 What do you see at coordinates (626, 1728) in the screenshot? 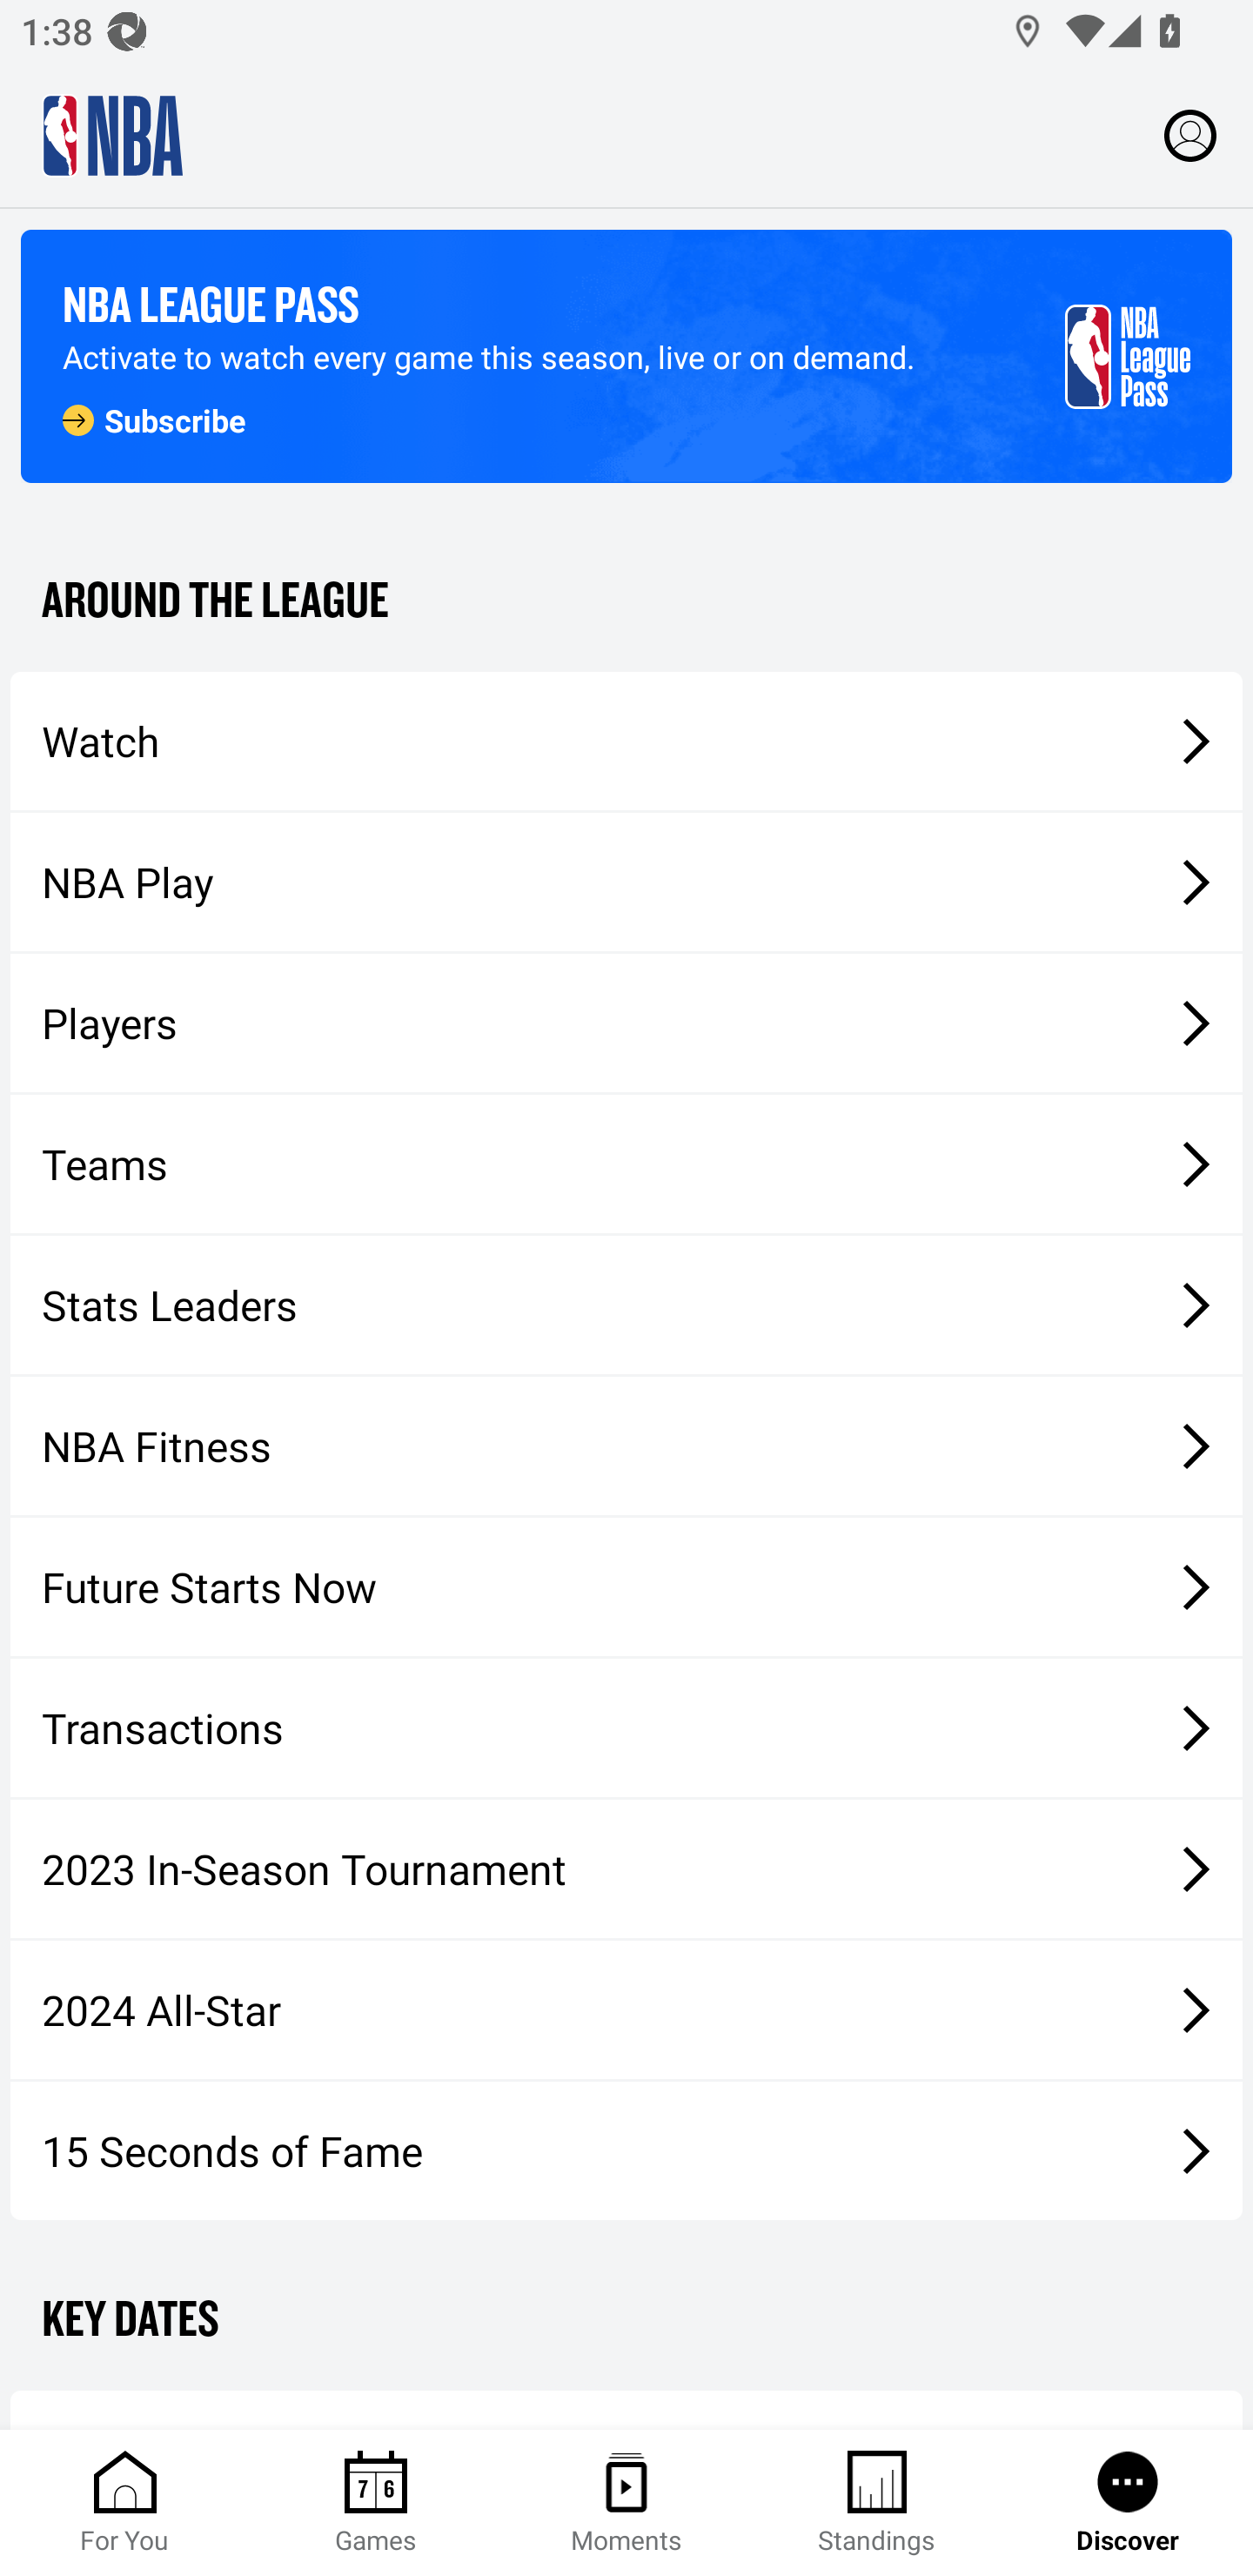
I see `Transactions` at bounding box center [626, 1728].